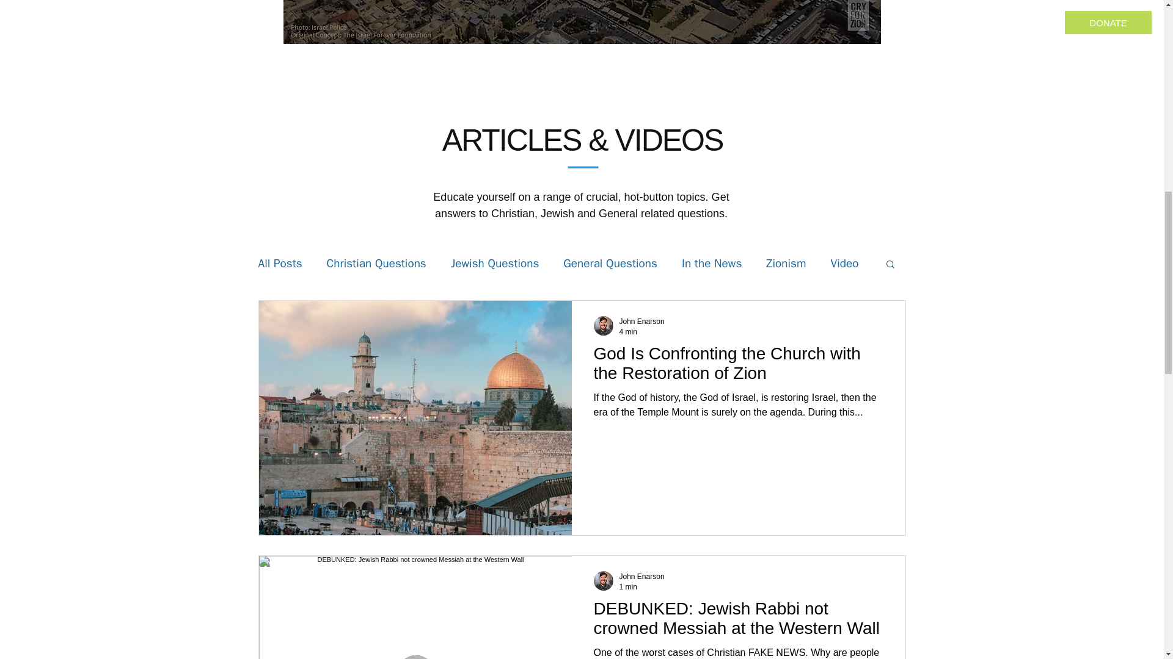  What do you see at coordinates (280, 264) in the screenshot?
I see `All Posts` at bounding box center [280, 264].